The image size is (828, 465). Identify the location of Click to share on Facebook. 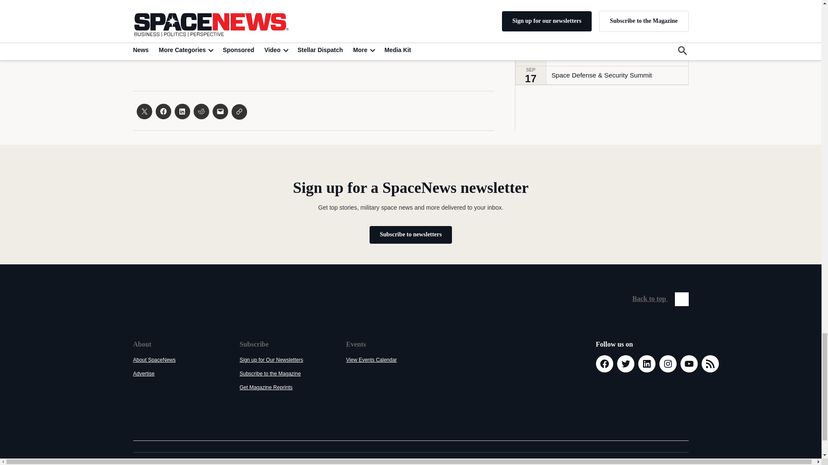
(163, 111).